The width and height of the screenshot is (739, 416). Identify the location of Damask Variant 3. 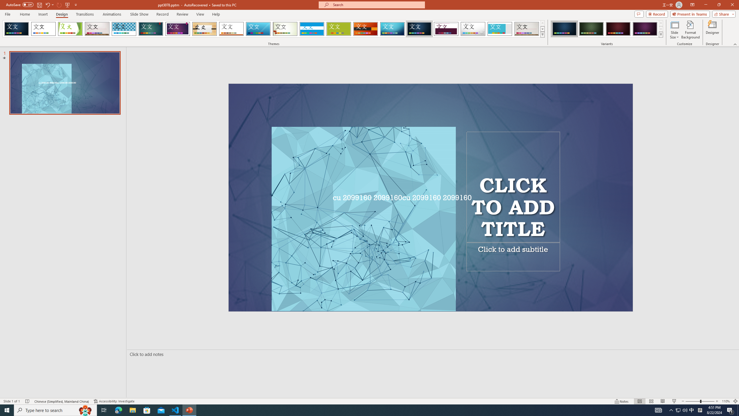
(618, 29).